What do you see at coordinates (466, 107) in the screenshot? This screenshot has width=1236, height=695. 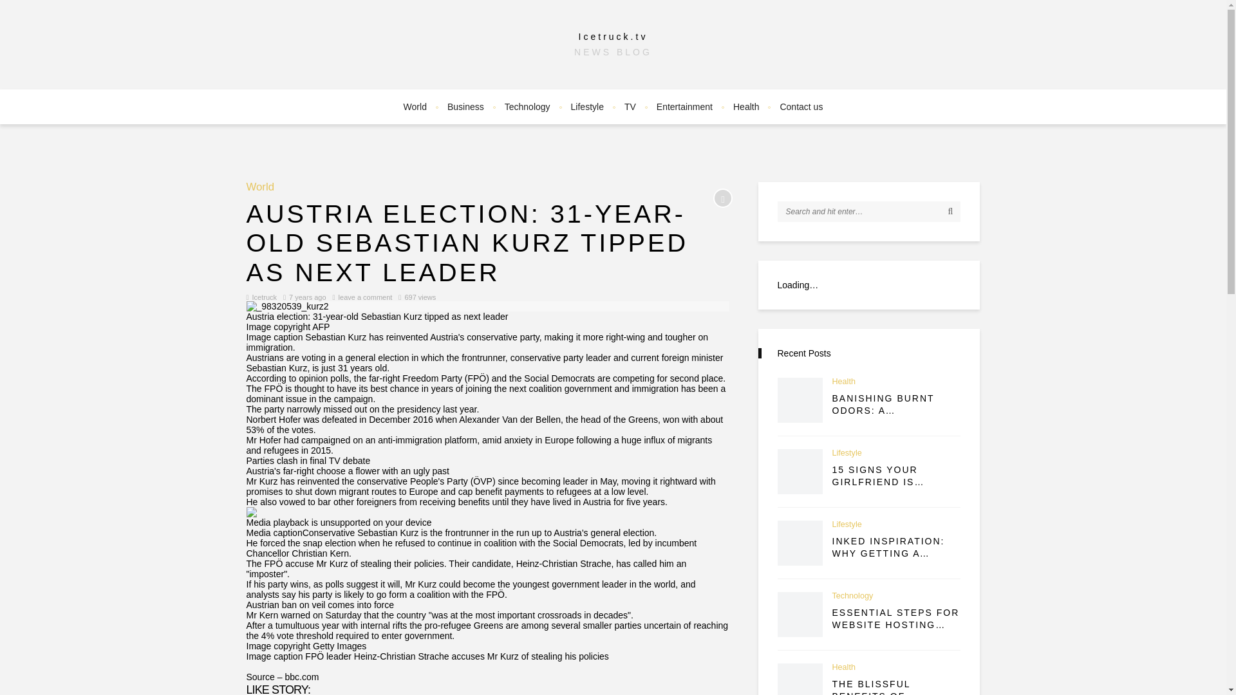 I see `Business` at bounding box center [466, 107].